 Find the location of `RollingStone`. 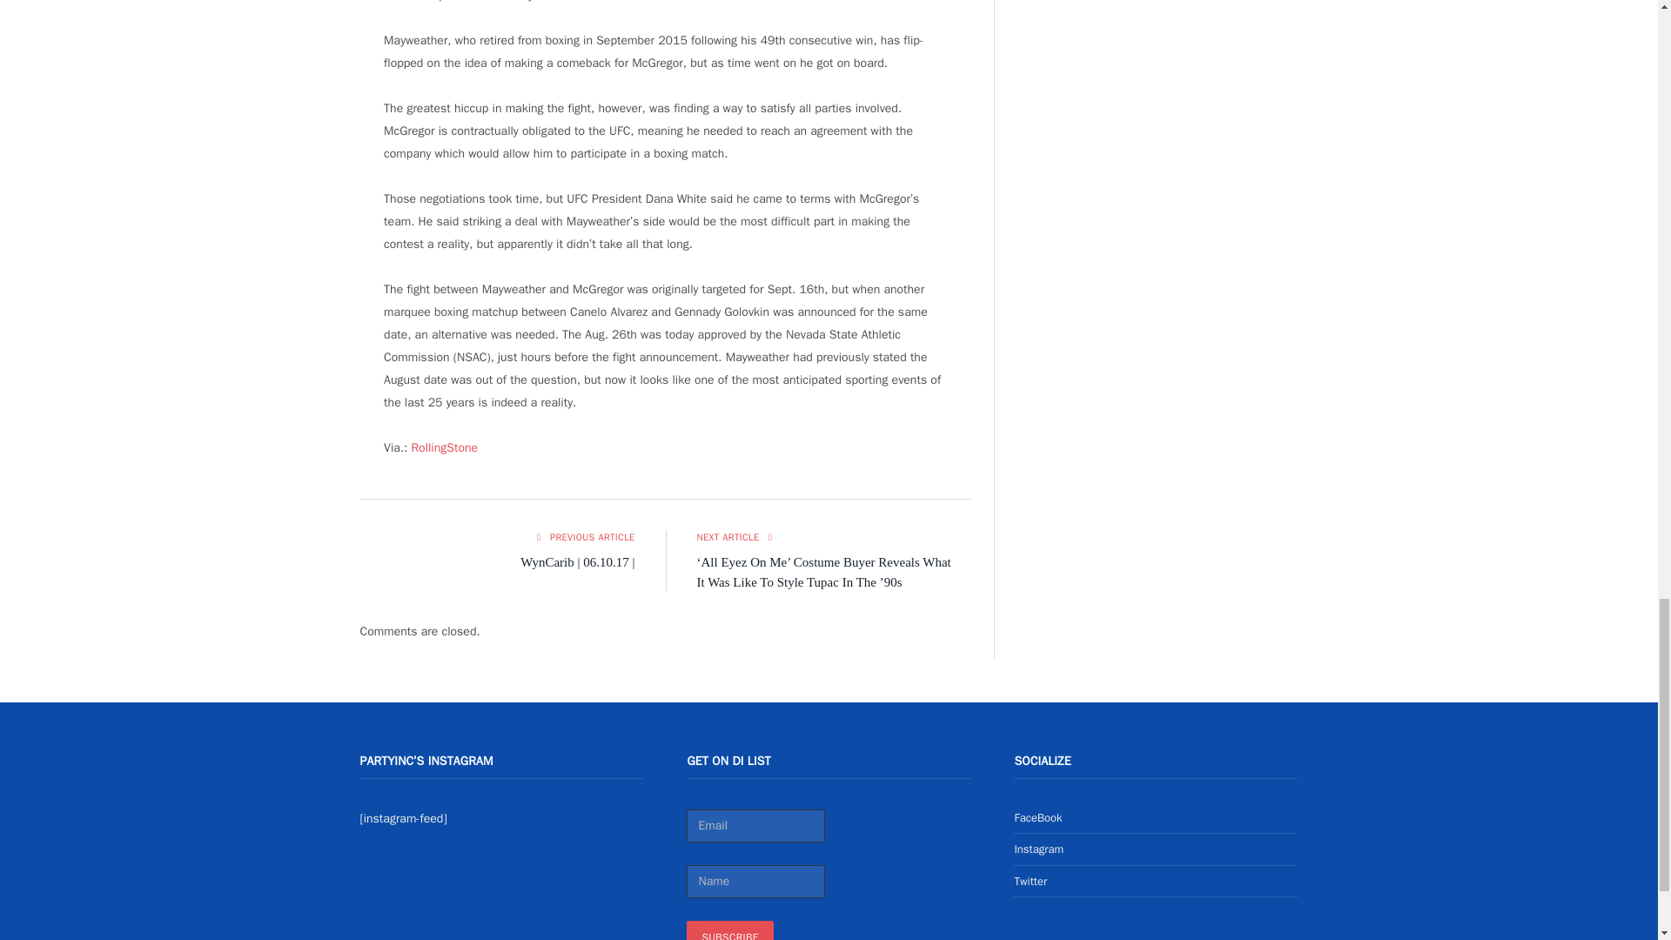

RollingStone is located at coordinates (444, 447).